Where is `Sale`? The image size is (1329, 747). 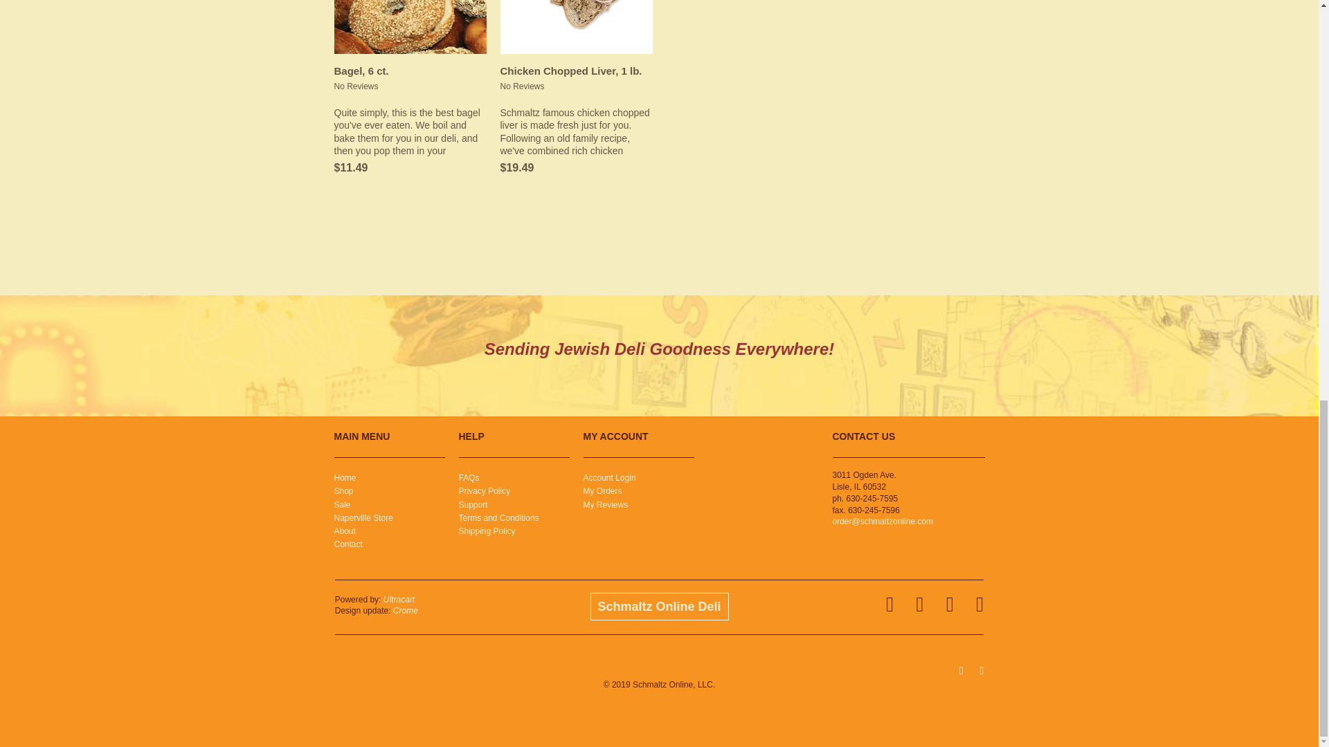
Sale is located at coordinates (342, 504).